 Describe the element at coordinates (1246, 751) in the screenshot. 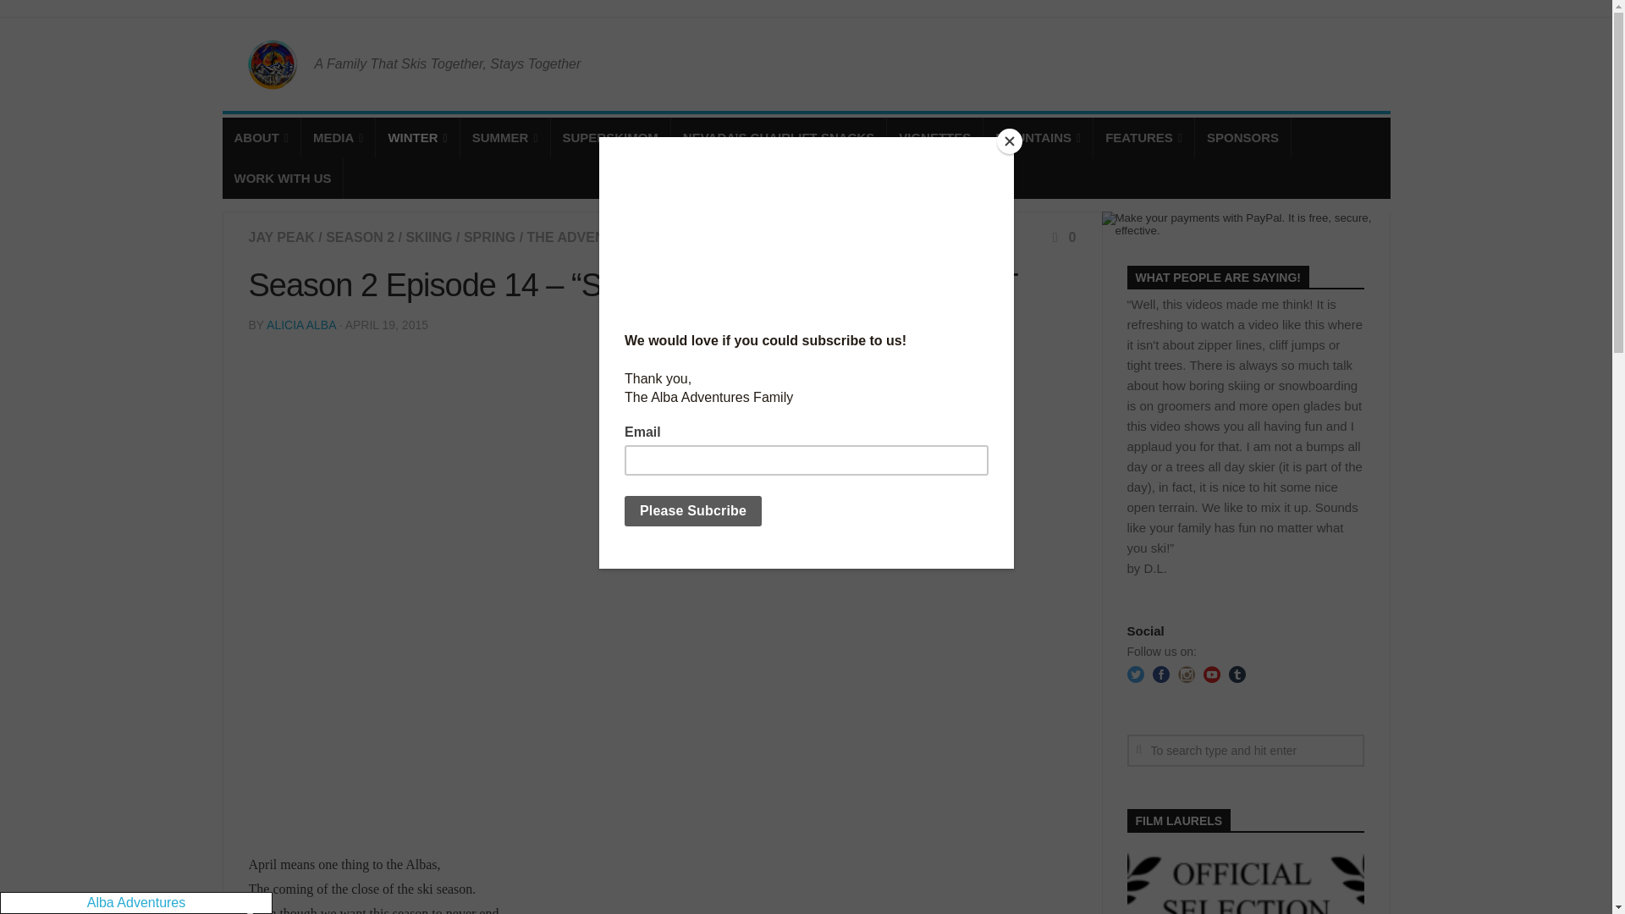

I see `To search type and hit enter` at that location.